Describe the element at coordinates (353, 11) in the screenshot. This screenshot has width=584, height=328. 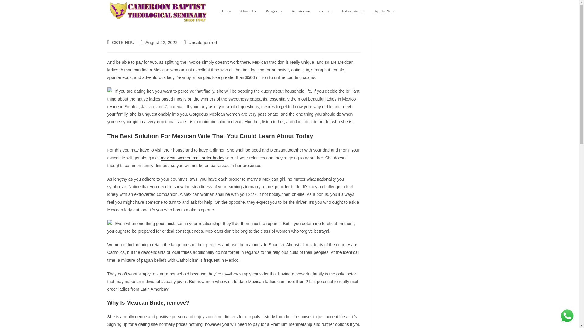
I see `E-learning` at that location.